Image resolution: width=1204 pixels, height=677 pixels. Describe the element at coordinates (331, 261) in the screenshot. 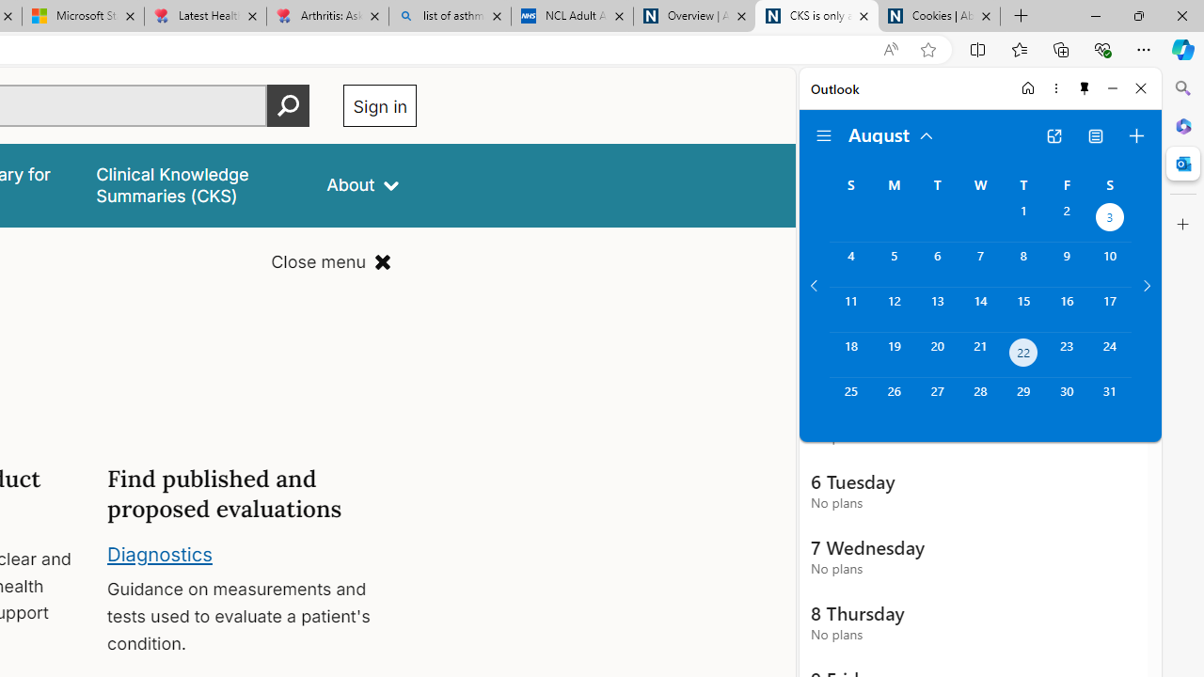

I see `Close menu` at that location.